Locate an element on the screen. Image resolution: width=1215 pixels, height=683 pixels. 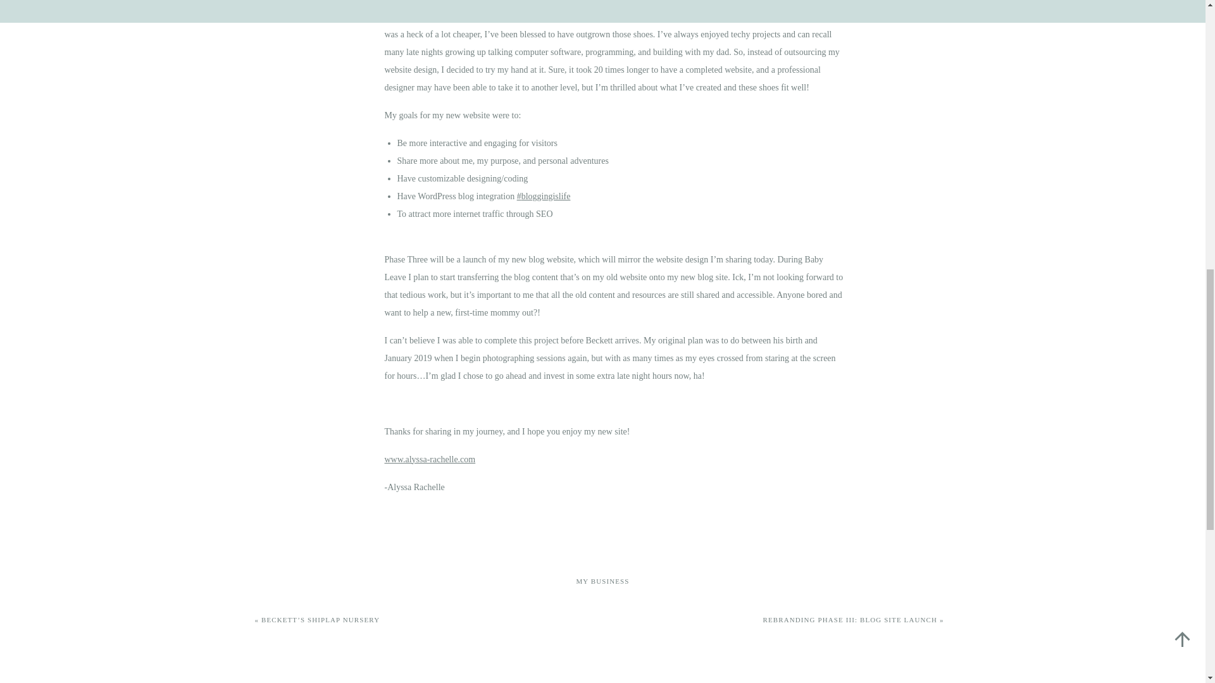
smile emoticon is located at coordinates (638, 431).